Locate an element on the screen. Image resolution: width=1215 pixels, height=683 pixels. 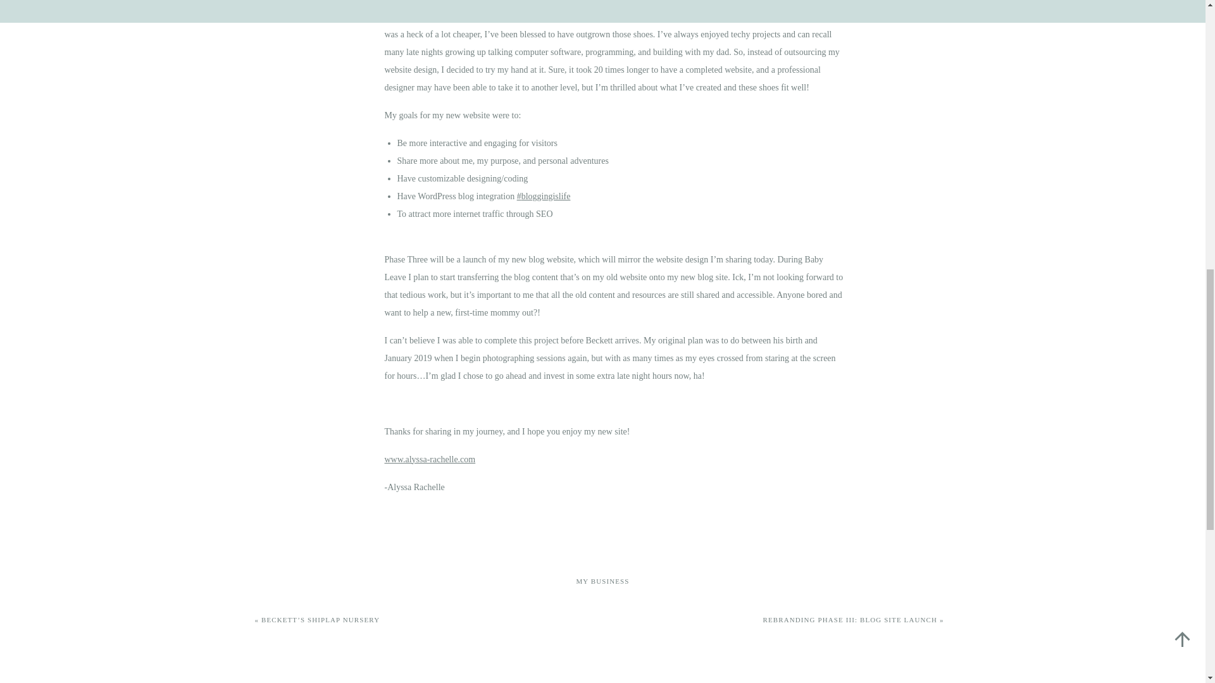
smile emoticon is located at coordinates (638, 431).